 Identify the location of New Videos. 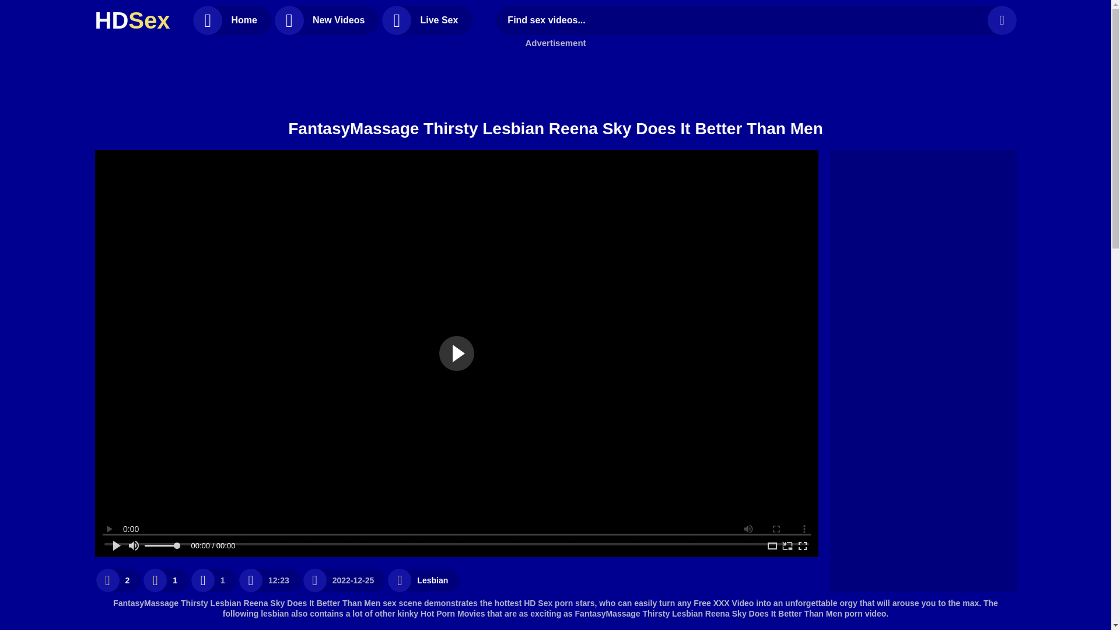
(327, 20).